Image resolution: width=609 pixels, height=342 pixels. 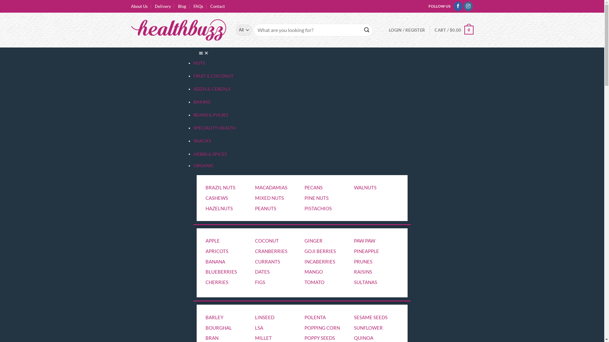 I want to click on LOGIN / REGISTER, so click(x=407, y=30).